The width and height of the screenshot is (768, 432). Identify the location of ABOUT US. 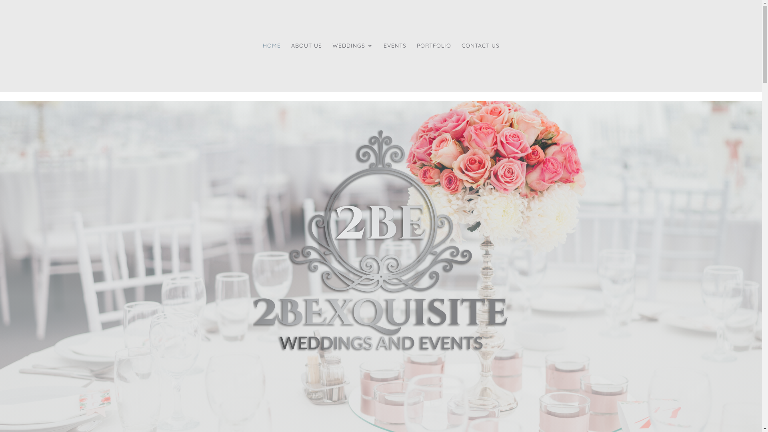
(306, 67).